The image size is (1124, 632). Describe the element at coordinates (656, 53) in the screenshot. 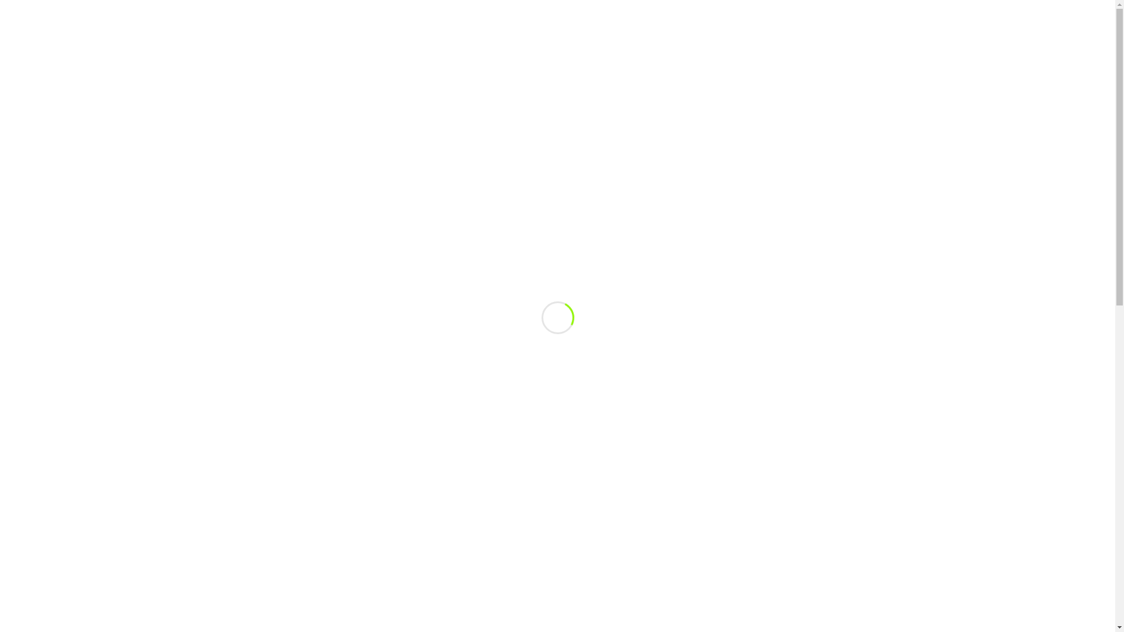

I see `MANAGE MY ACCOUNT` at that location.